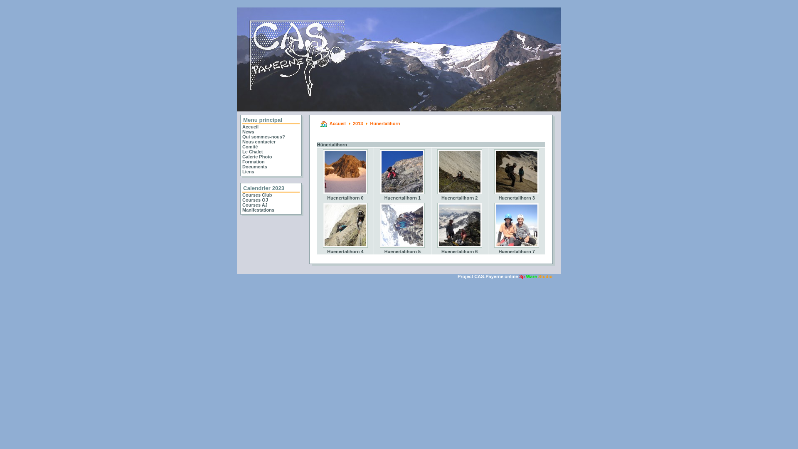 The image size is (798, 449). What do you see at coordinates (259, 210) in the screenshot?
I see `Manifestations` at bounding box center [259, 210].